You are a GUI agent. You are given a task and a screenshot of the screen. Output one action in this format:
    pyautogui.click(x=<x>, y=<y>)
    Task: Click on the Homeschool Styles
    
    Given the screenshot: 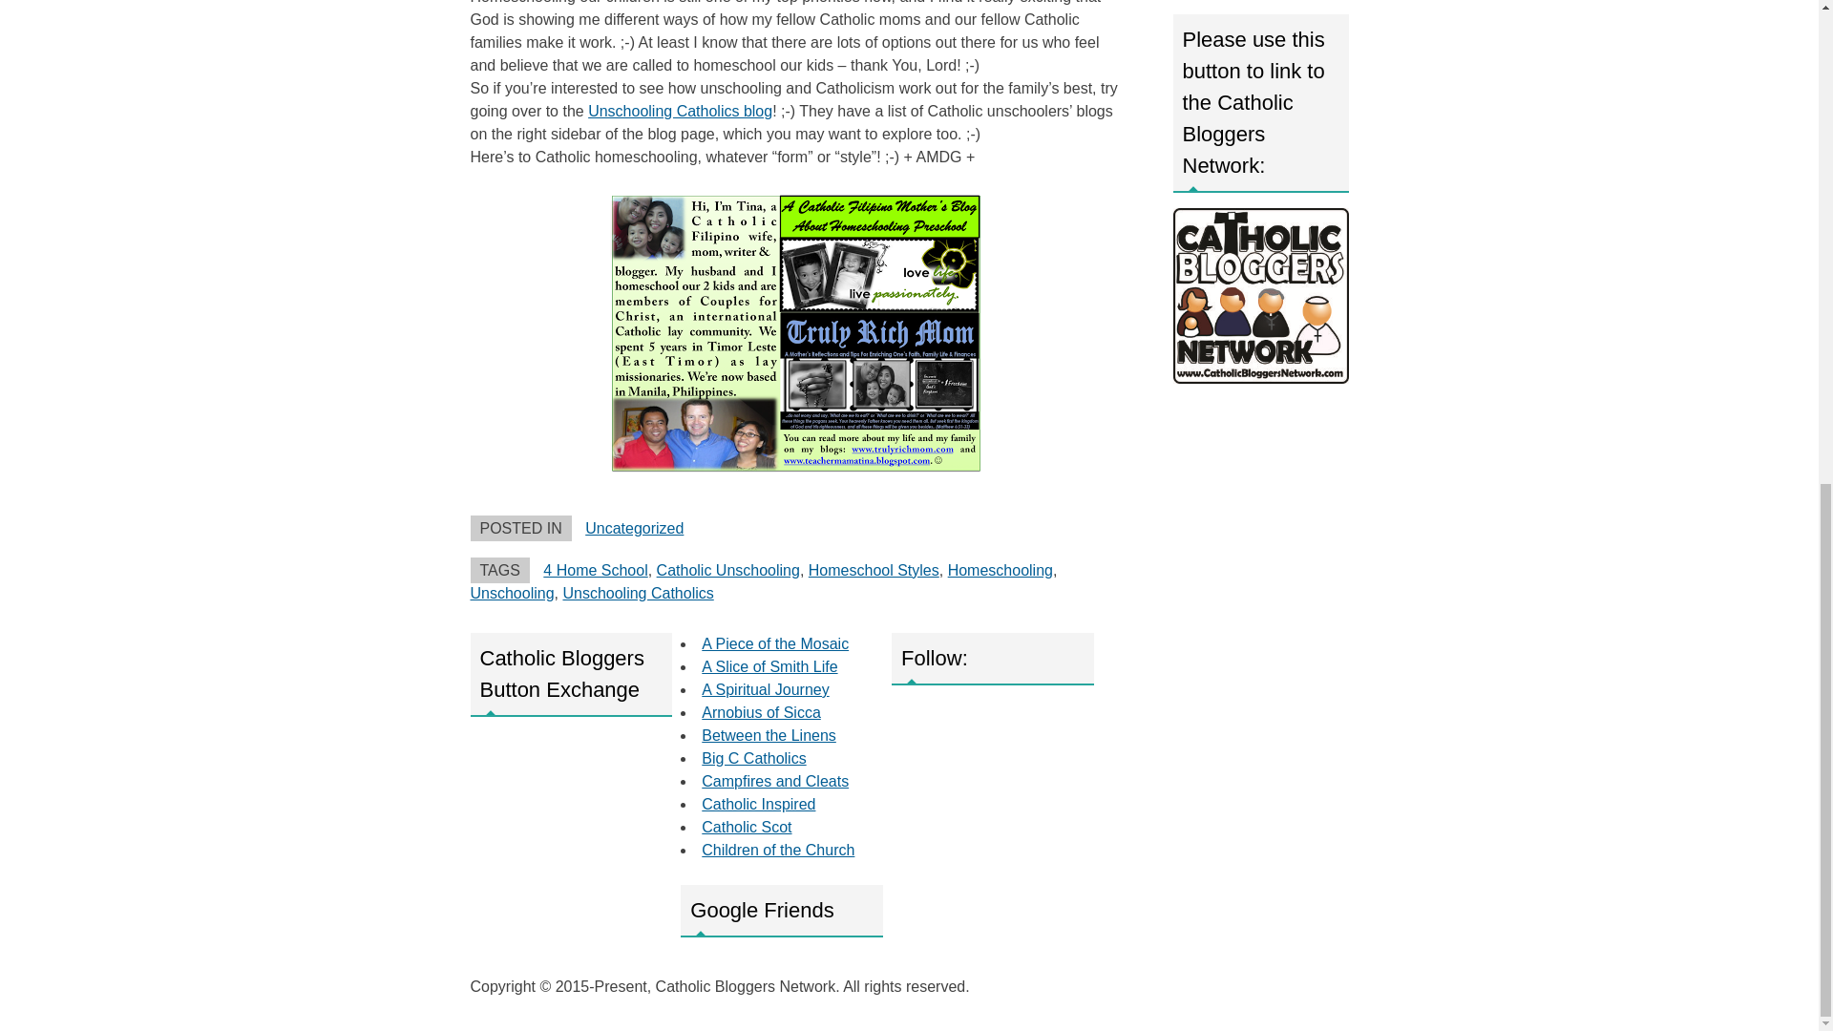 What is the action you would take?
    pyautogui.click(x=873, y=569)
    